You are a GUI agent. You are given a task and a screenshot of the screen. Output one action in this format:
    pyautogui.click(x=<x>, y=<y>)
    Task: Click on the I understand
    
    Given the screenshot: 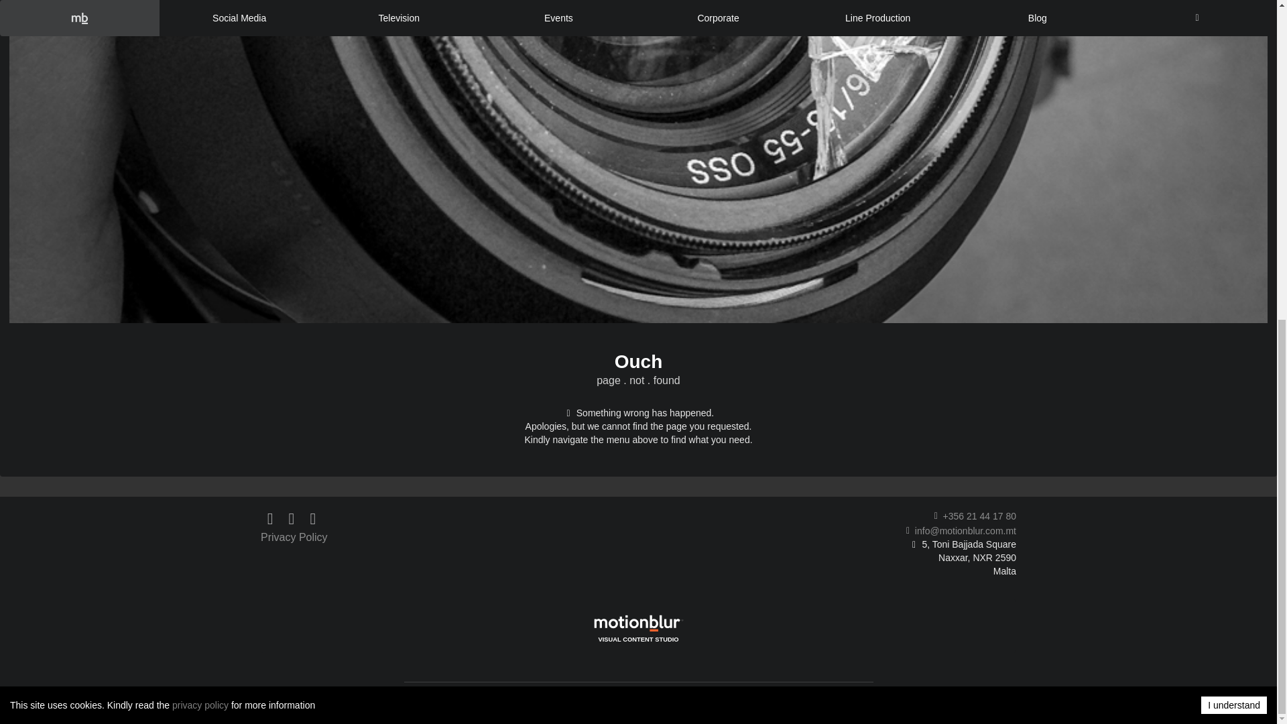 What is the action you would take?
    pyautogui.click(x=1233, y=136)
    